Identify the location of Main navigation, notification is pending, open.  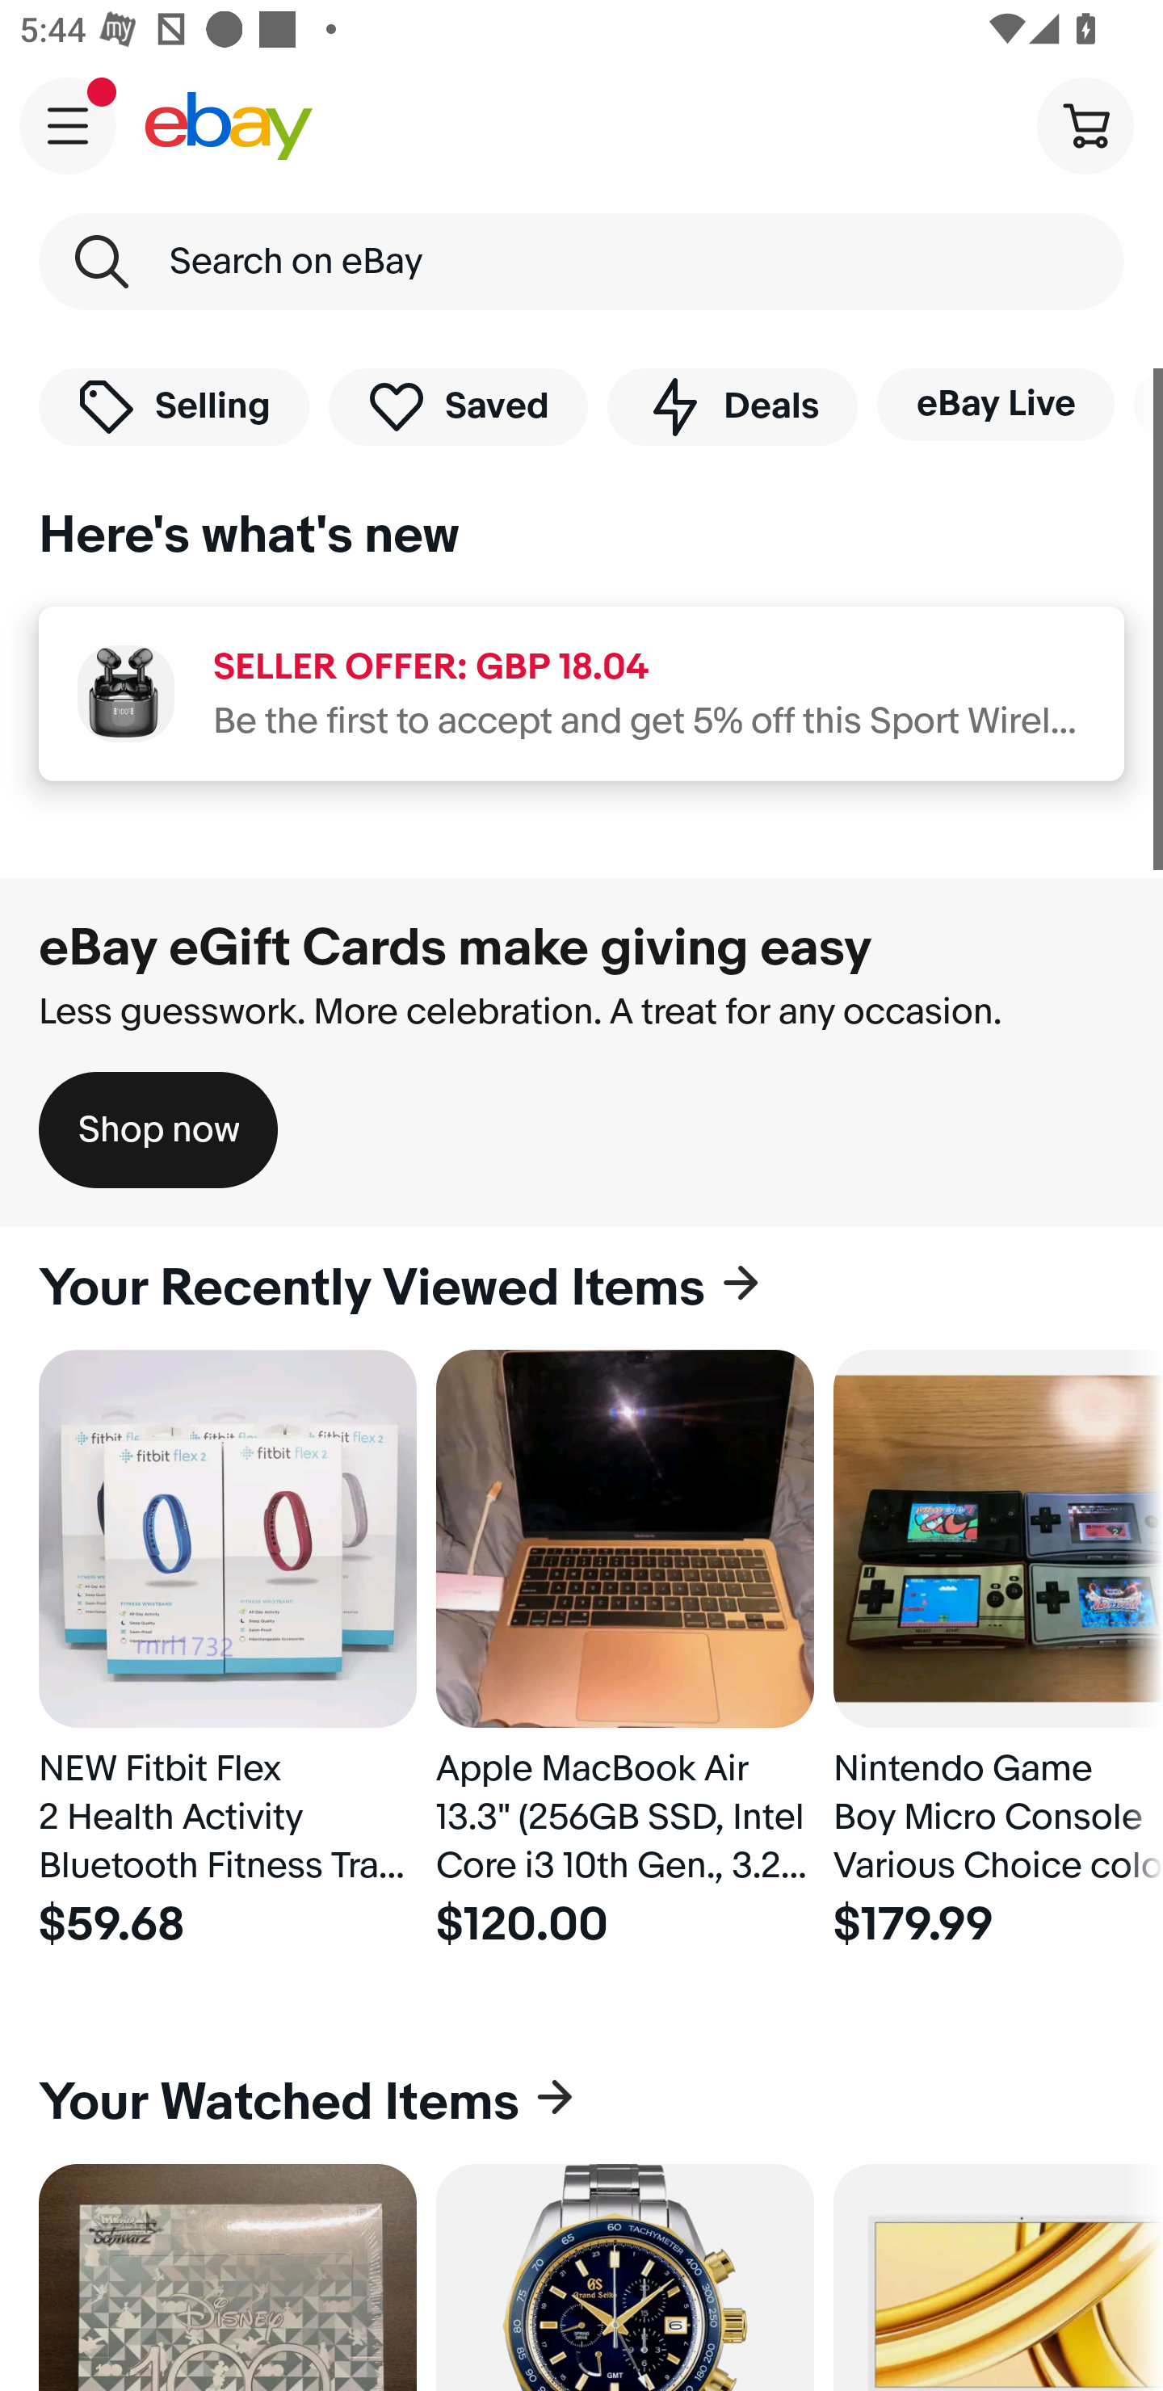
(68, 125).